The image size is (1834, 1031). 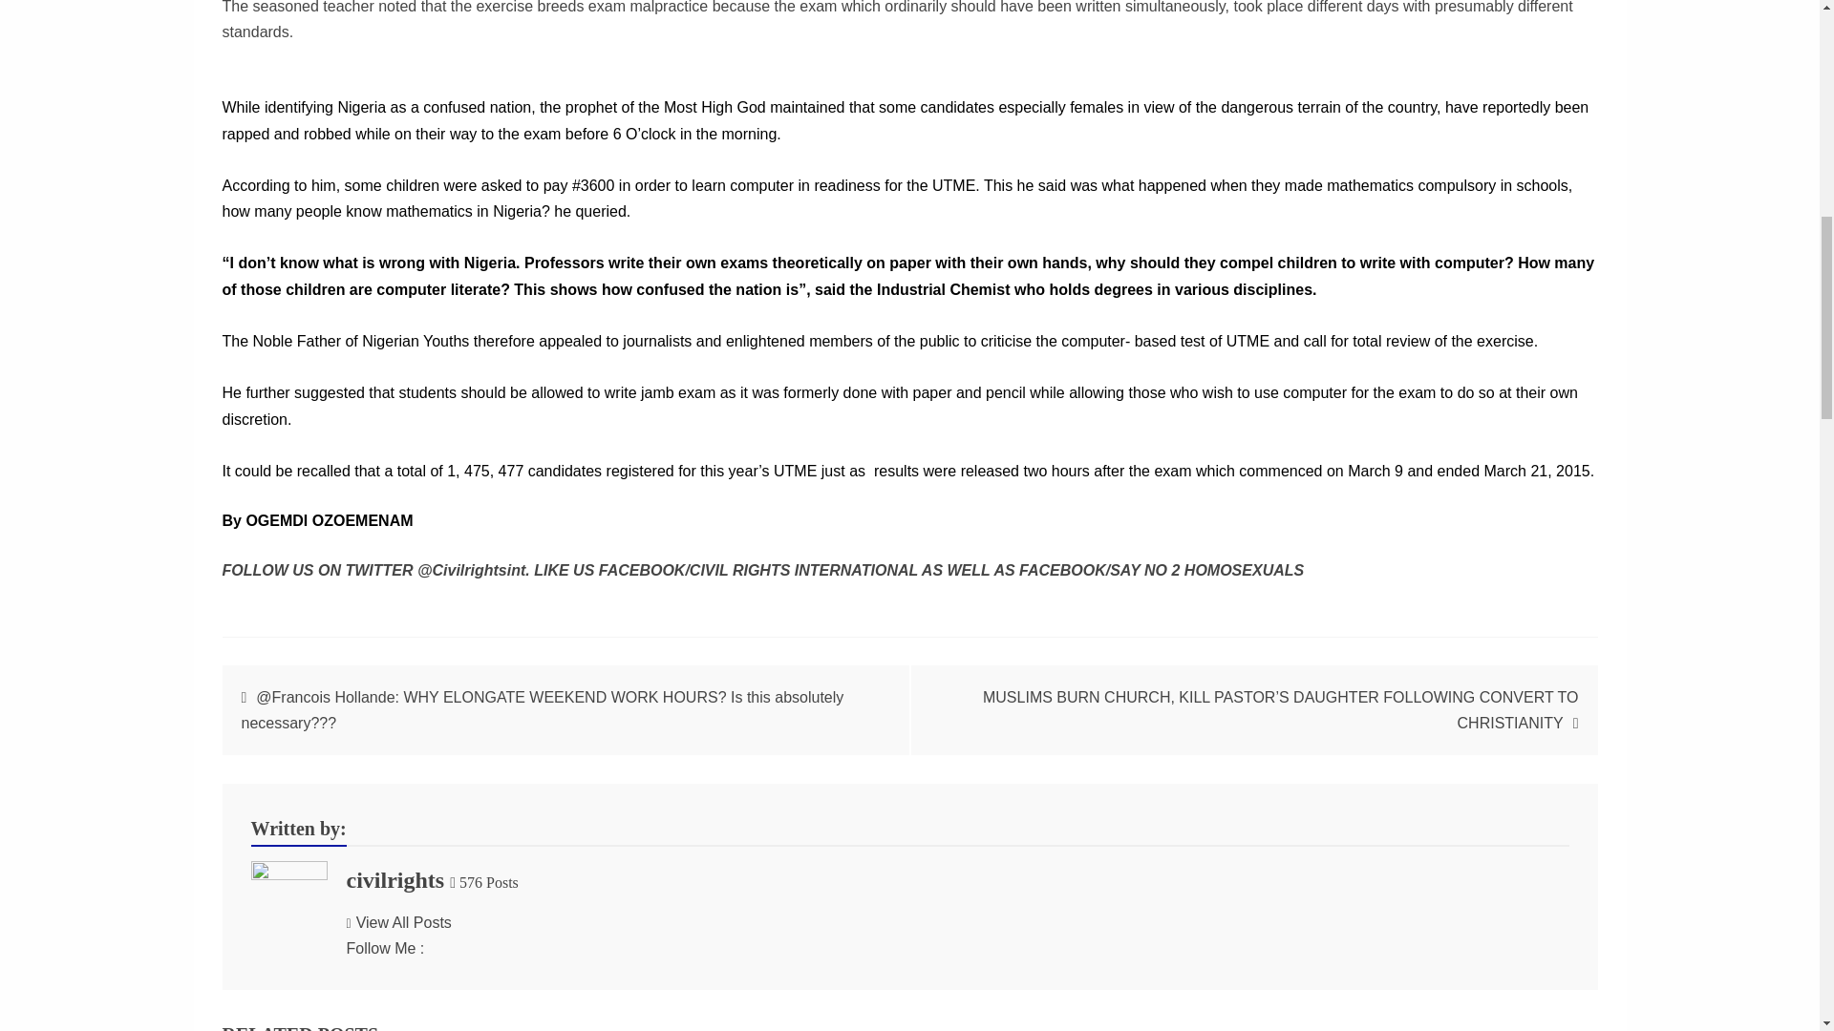 What do you see at coordinates (395, 880) in the screenshot?
I see `civilrights` at bounding box center [395, 880].